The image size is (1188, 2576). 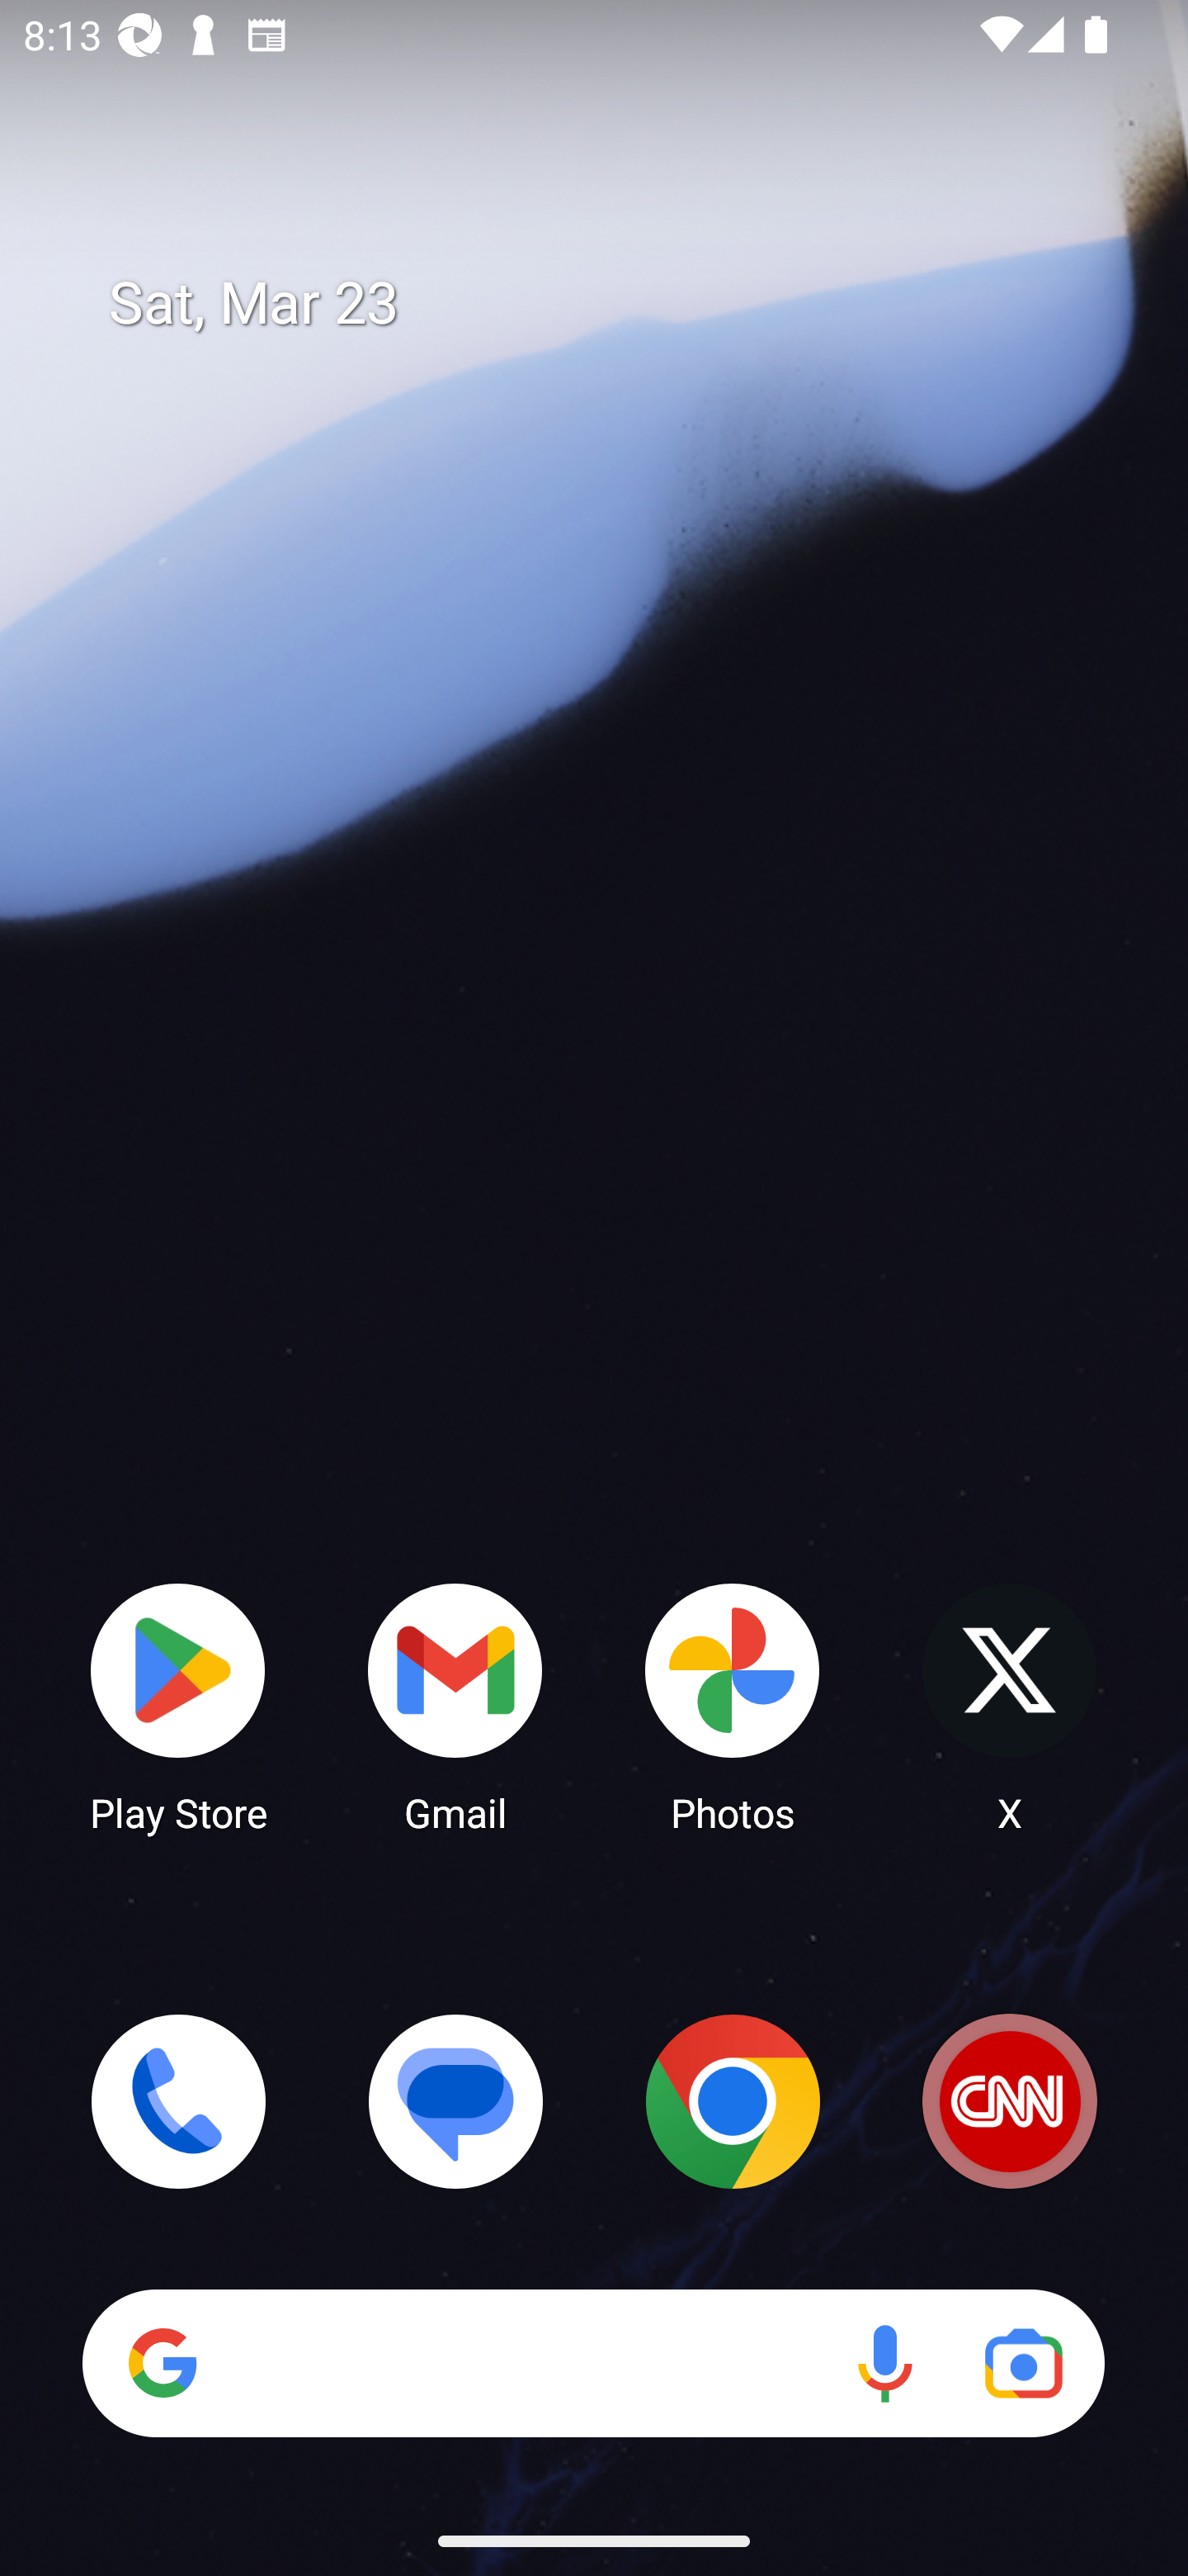 I want to click on Play Store, so click(x=178, y=1706).